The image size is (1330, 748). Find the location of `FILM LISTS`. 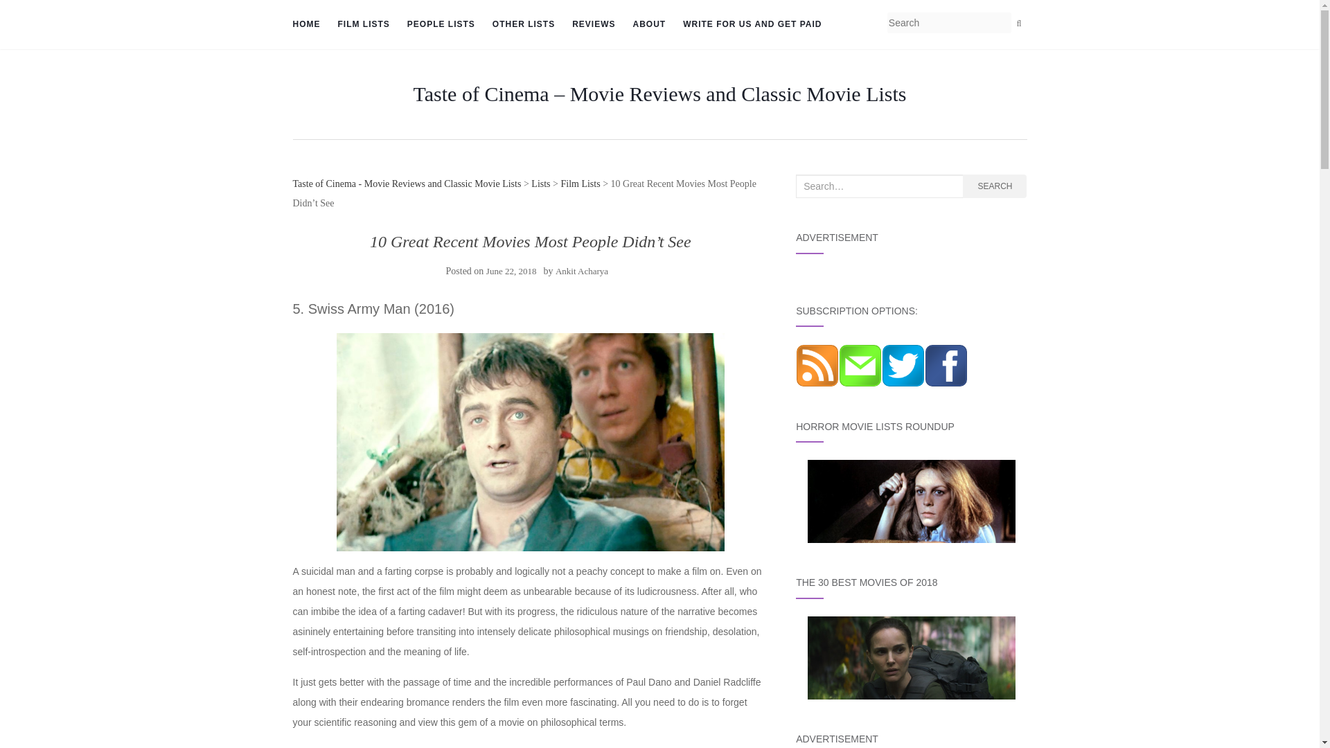

FILM LISTS is located at coordinates (363, 25).